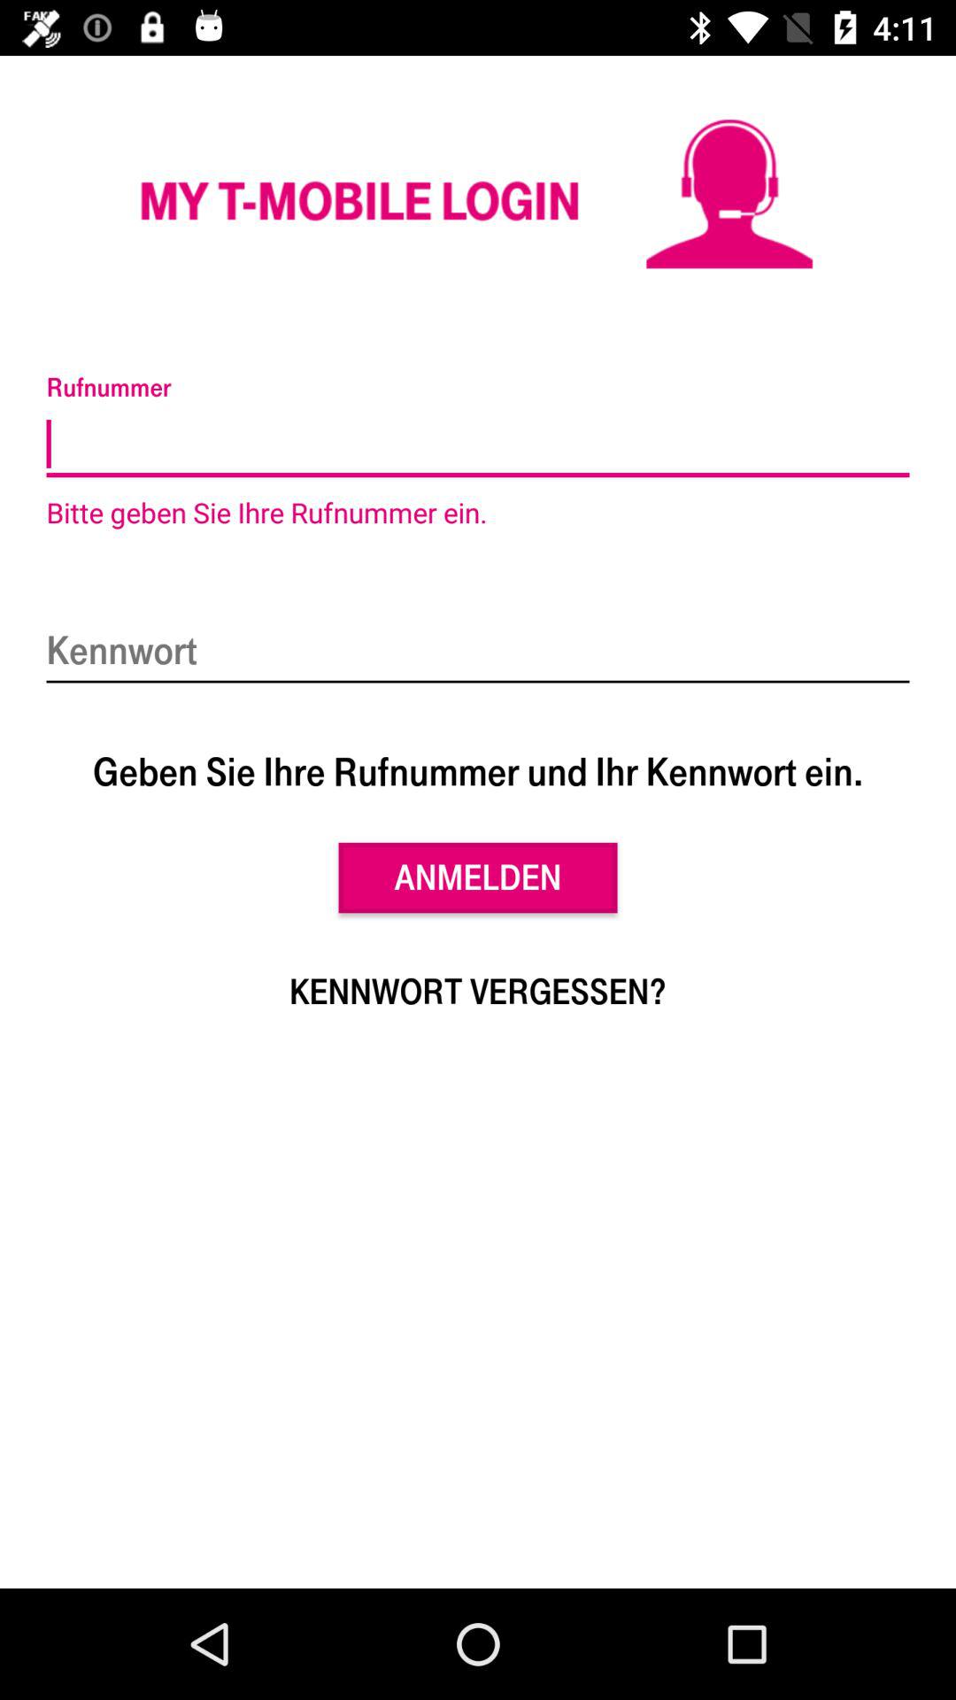 The height and width of the screenshot is (1700, 956). What do you see at coordinates (478, 652) in the screenshot?
I see `open item below bitte geben sie app` at bounding box center [478, 652].